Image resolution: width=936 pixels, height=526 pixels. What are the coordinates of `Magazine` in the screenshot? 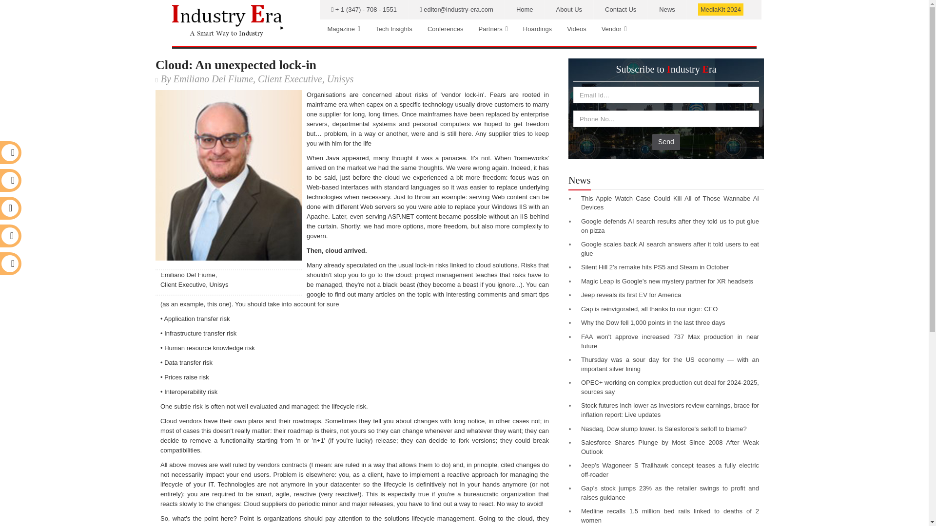 It's located at (344, 29).